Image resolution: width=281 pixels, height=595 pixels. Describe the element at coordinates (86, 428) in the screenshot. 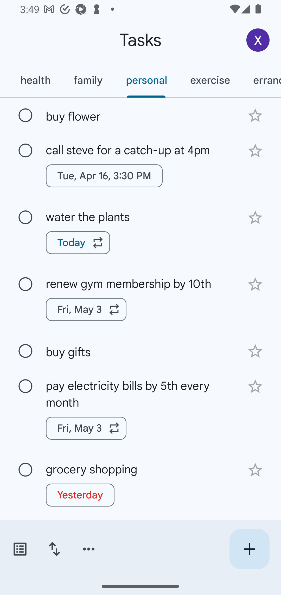

I see `Fri, May 3` at that location.